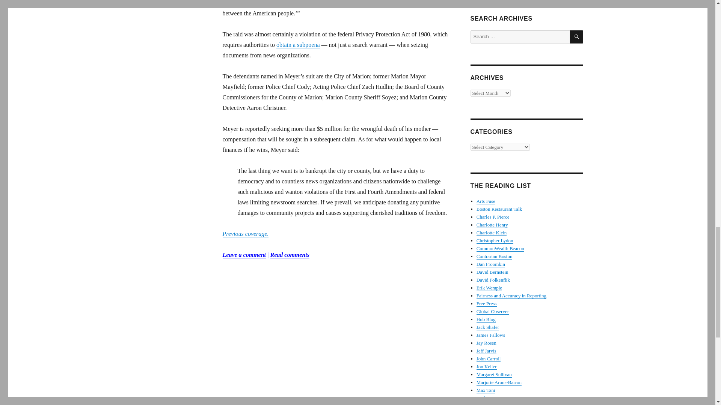  What do you see at coordinates (290, 254) in the screenshot?
I see `Read comments` at bounding box center [290, 254].